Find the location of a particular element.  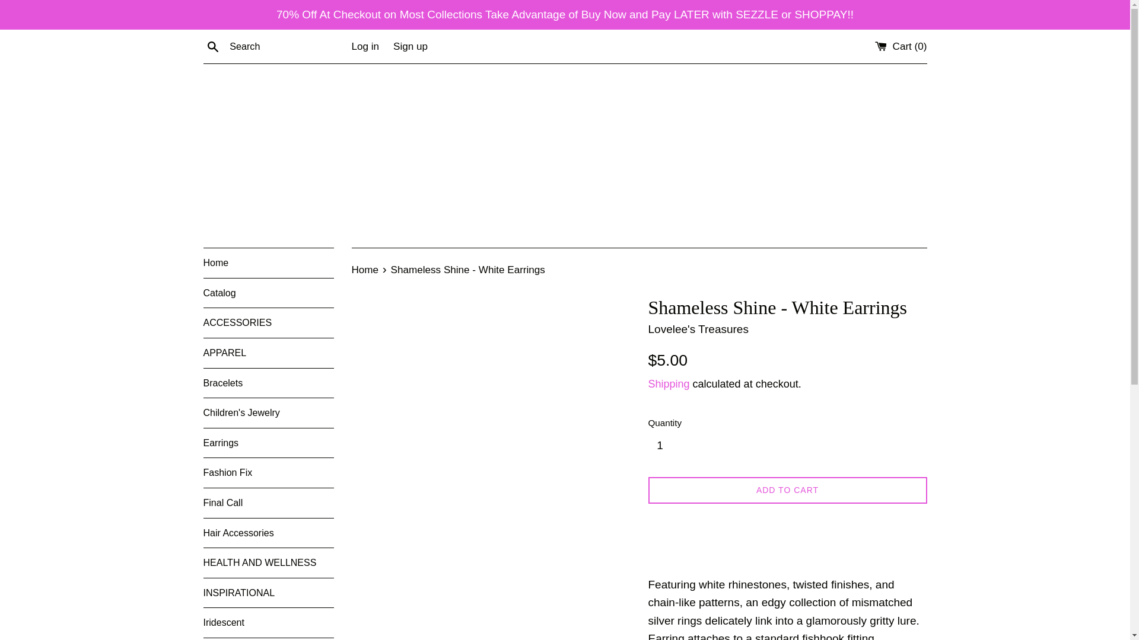

Hair Accessories is located at coordinates (268, 533).